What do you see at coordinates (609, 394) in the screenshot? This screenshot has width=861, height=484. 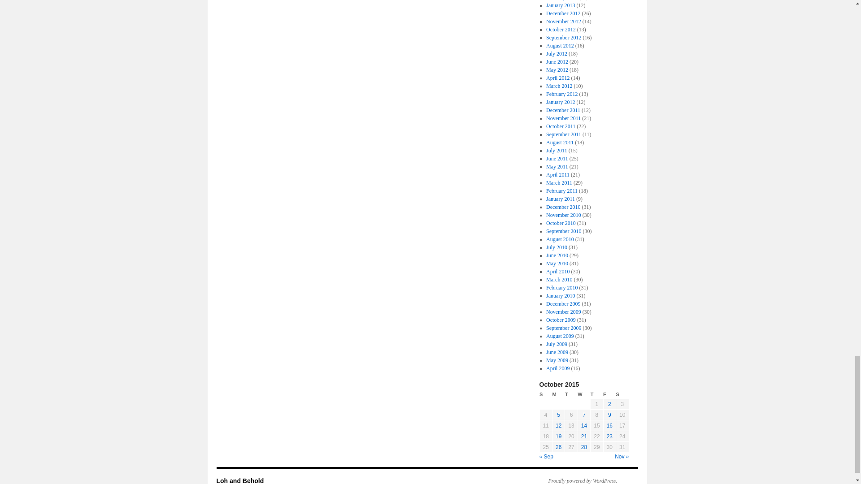 I see `Friday` at bounding box center [609, 394].